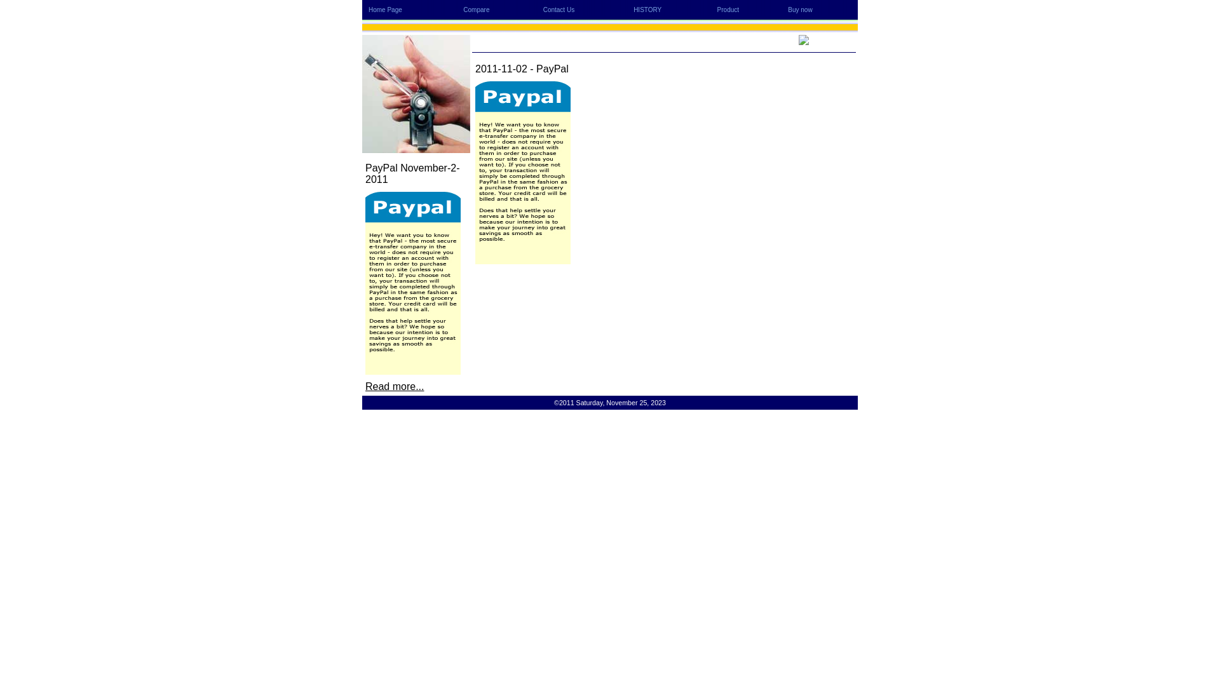  Describe the element at coordinates (523, 173) in the screenshot. I see `Paypal.jpg` at that location.